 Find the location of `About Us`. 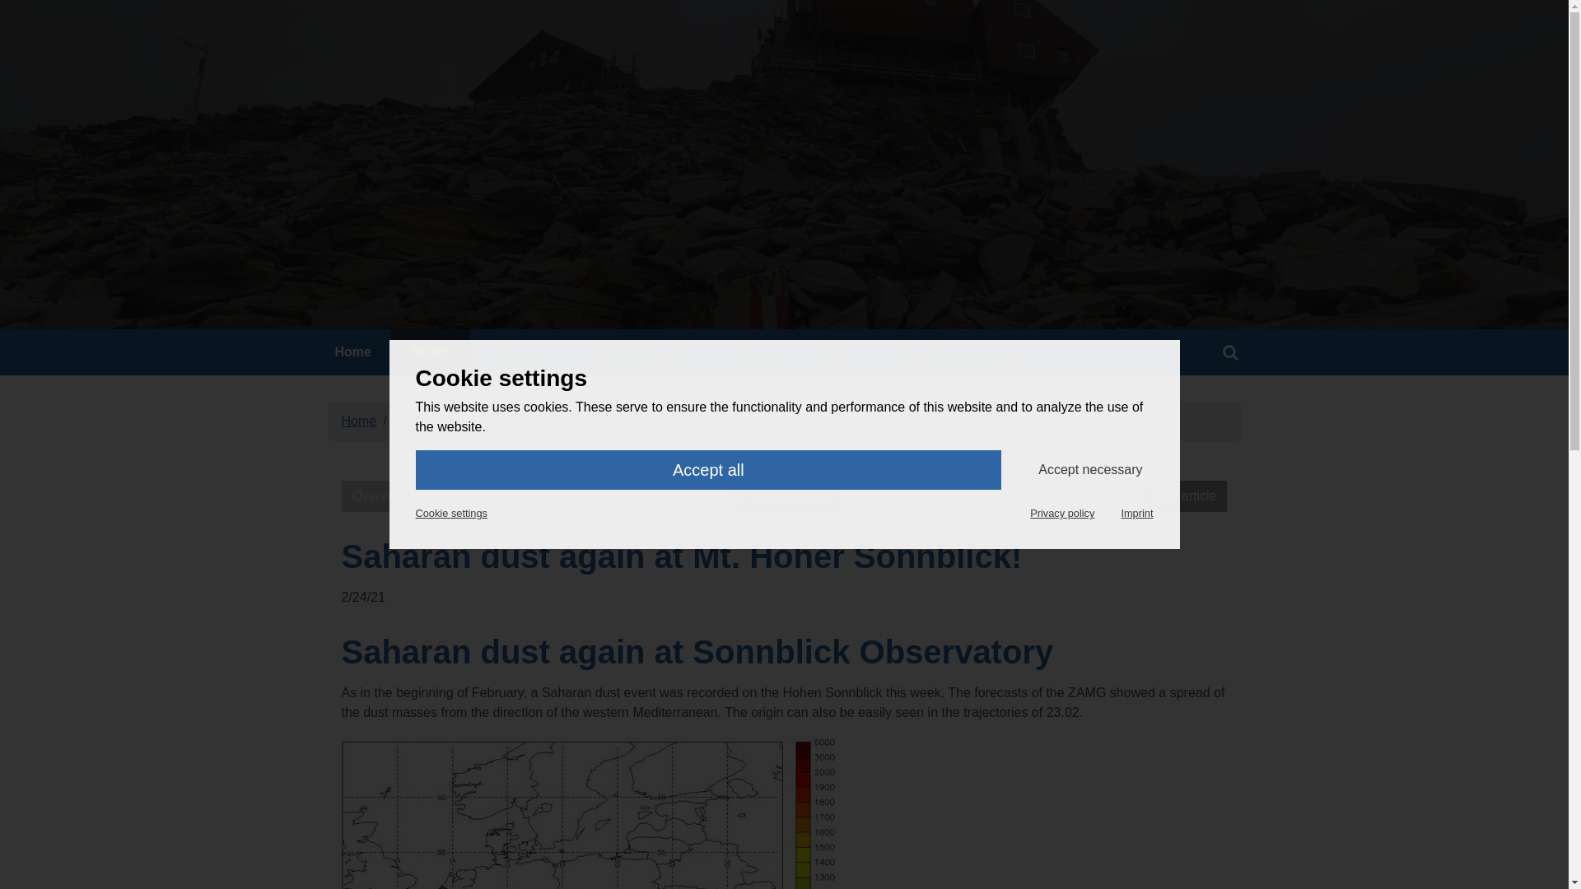

About Us is located at coordinates (519, 351).